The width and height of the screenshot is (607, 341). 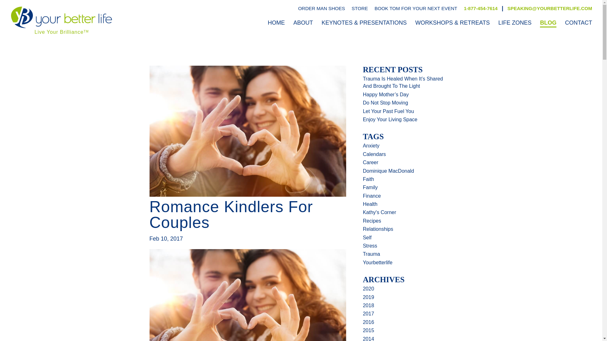 I want to click on 1-877-454-7614, so click(x=481, y=8).